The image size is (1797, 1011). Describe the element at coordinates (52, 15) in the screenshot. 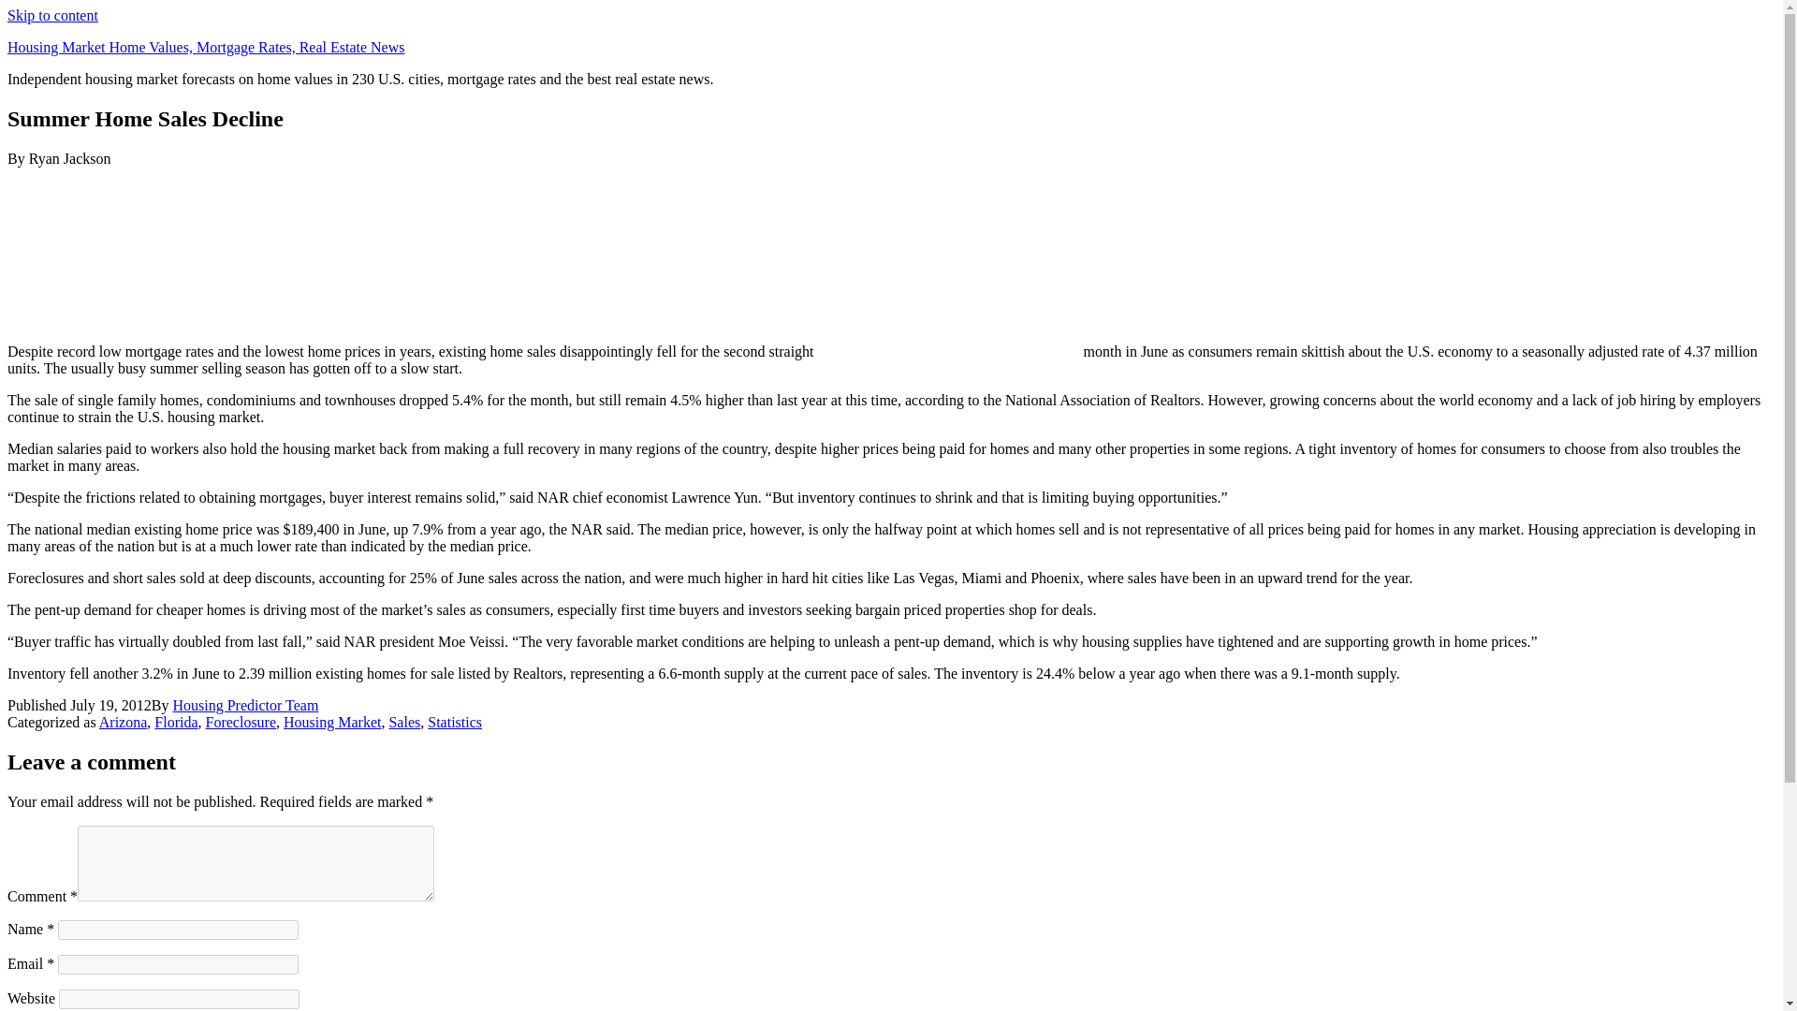

I see `Skip to content` at that location.